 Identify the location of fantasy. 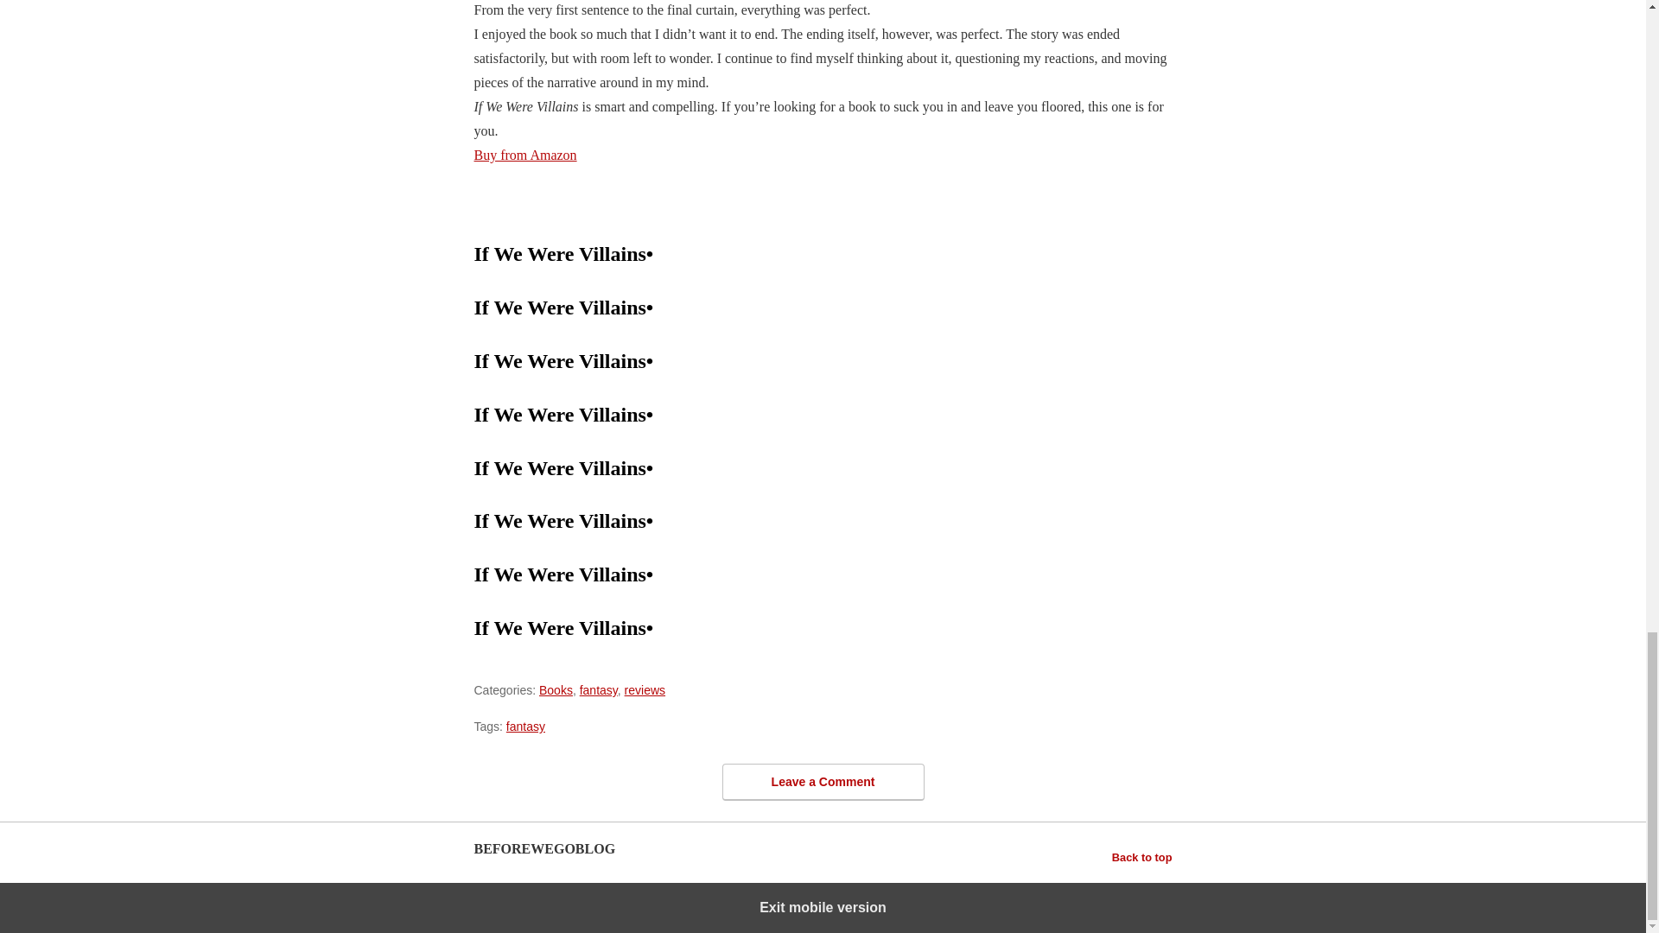
(598, 689).